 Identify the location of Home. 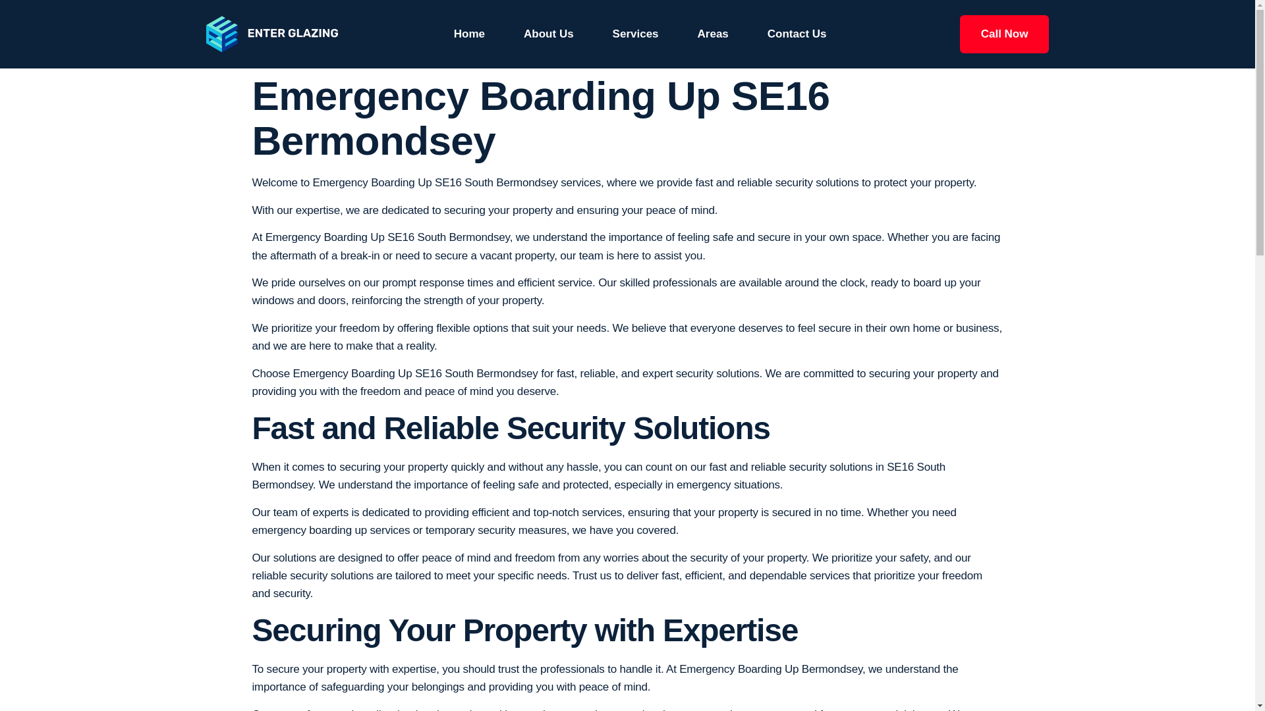
(469, 34).